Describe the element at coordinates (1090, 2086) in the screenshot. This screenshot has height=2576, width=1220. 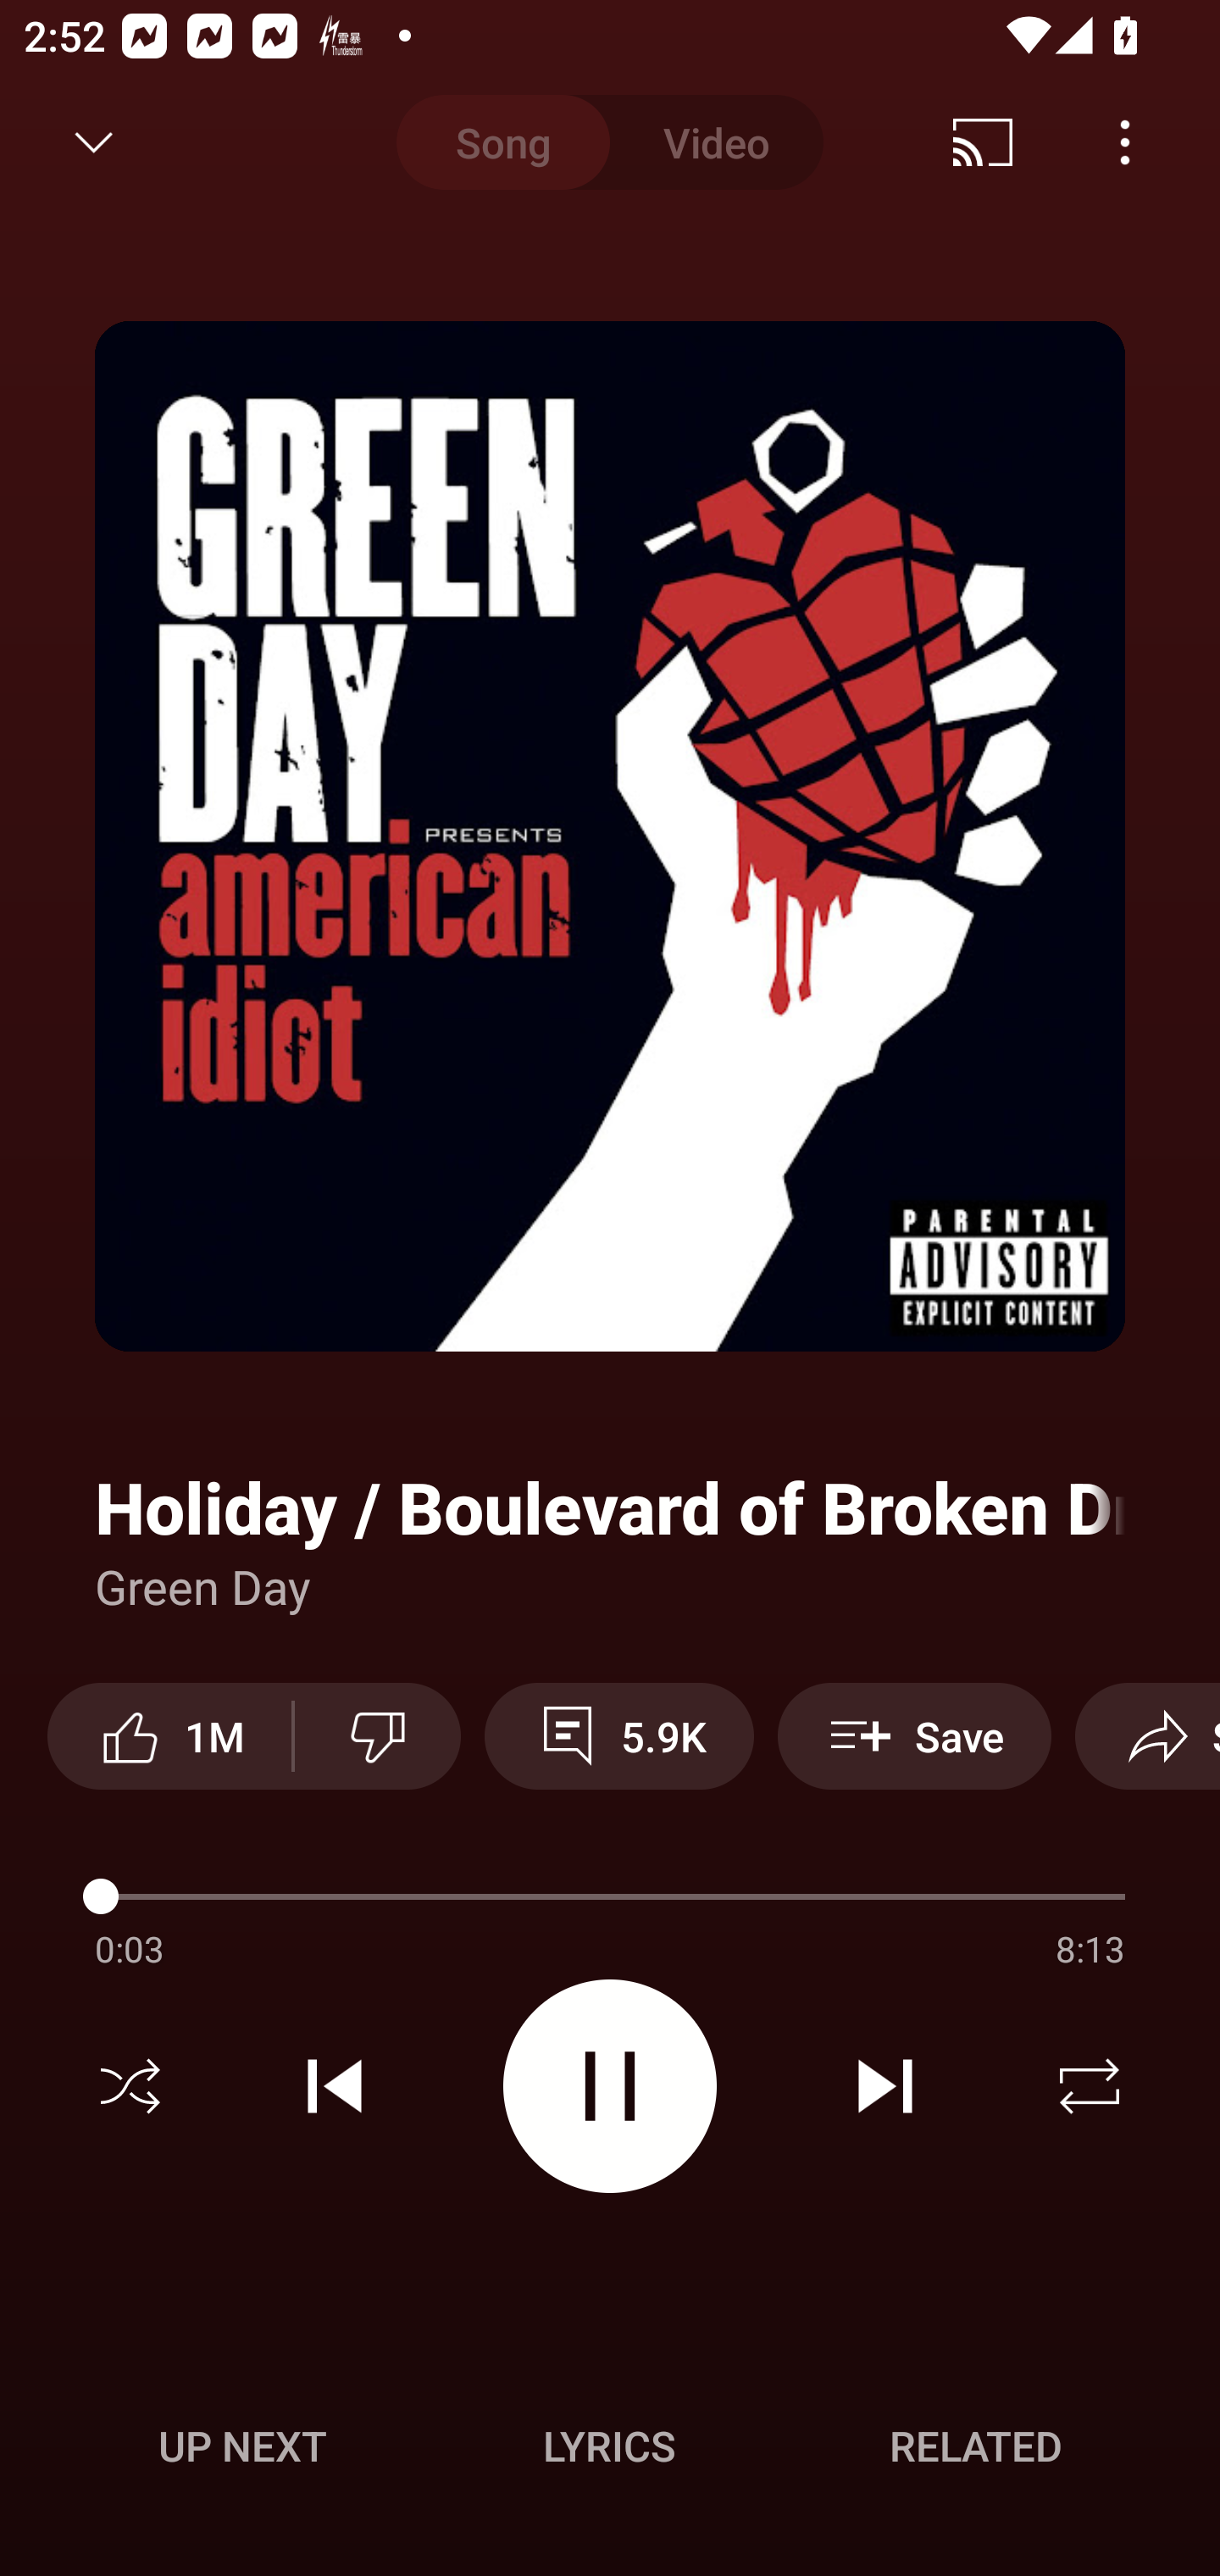
I see `Repeat off` at that location.